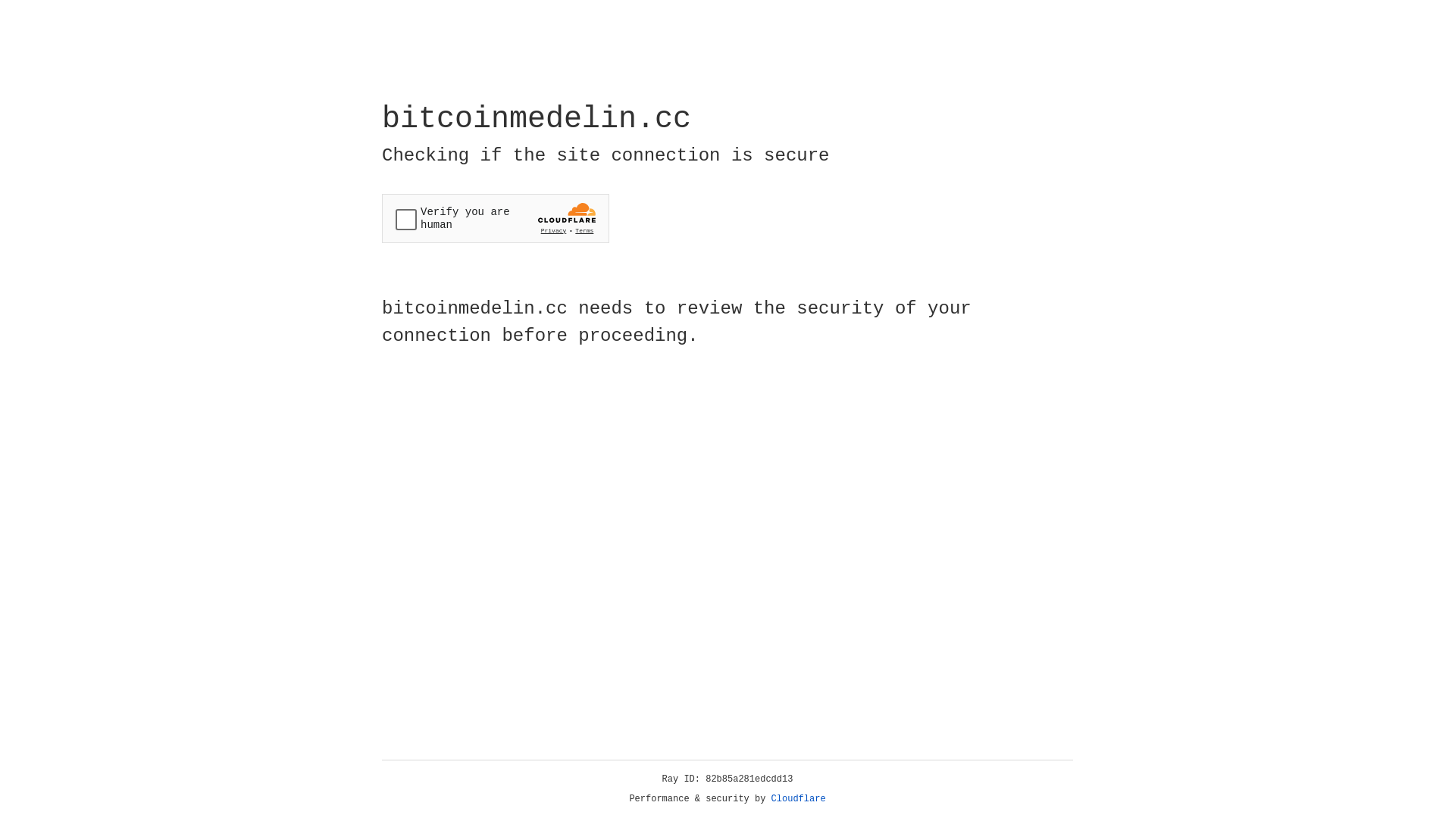  I want to click on Widget containing a Cloudflare security challenge, so click(496, 218).